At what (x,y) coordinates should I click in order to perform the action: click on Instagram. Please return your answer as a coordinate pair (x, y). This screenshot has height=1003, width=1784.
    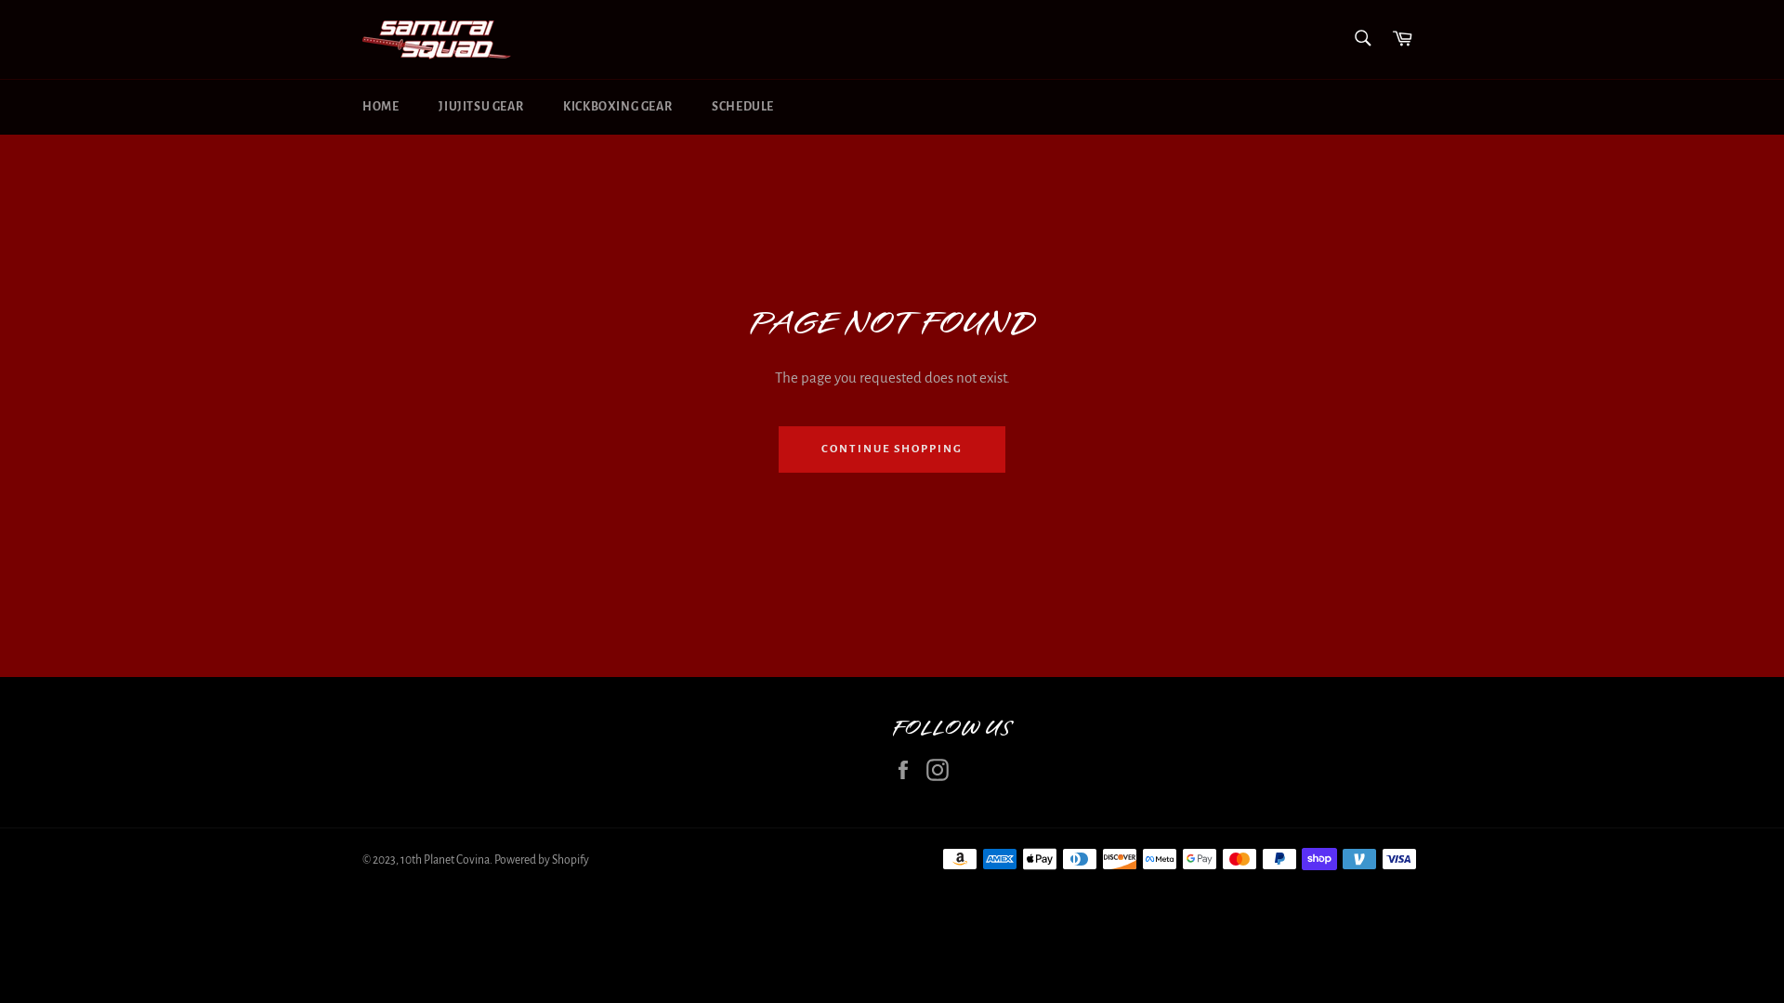
    Looking at the image, I should click on (942, 769).